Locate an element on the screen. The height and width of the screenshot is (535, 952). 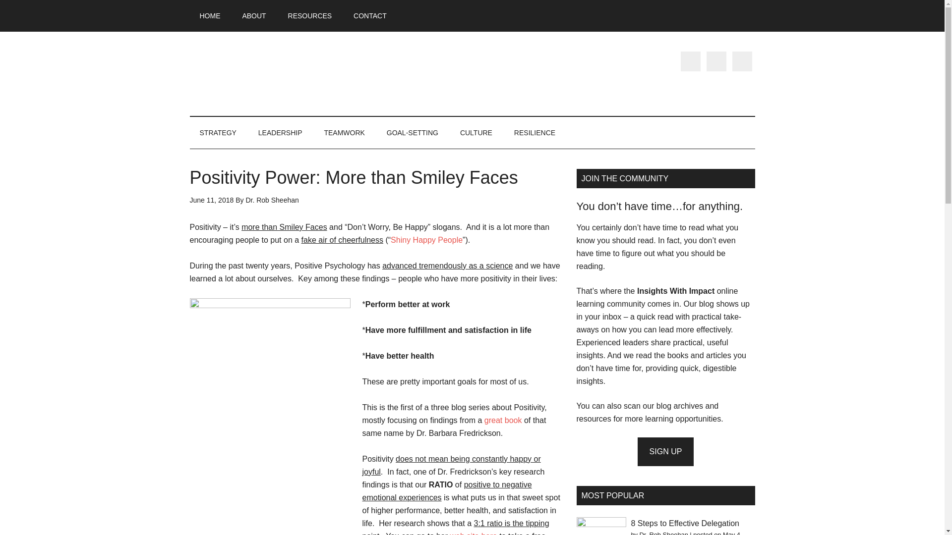
great book is located at coordinates (503, 420).